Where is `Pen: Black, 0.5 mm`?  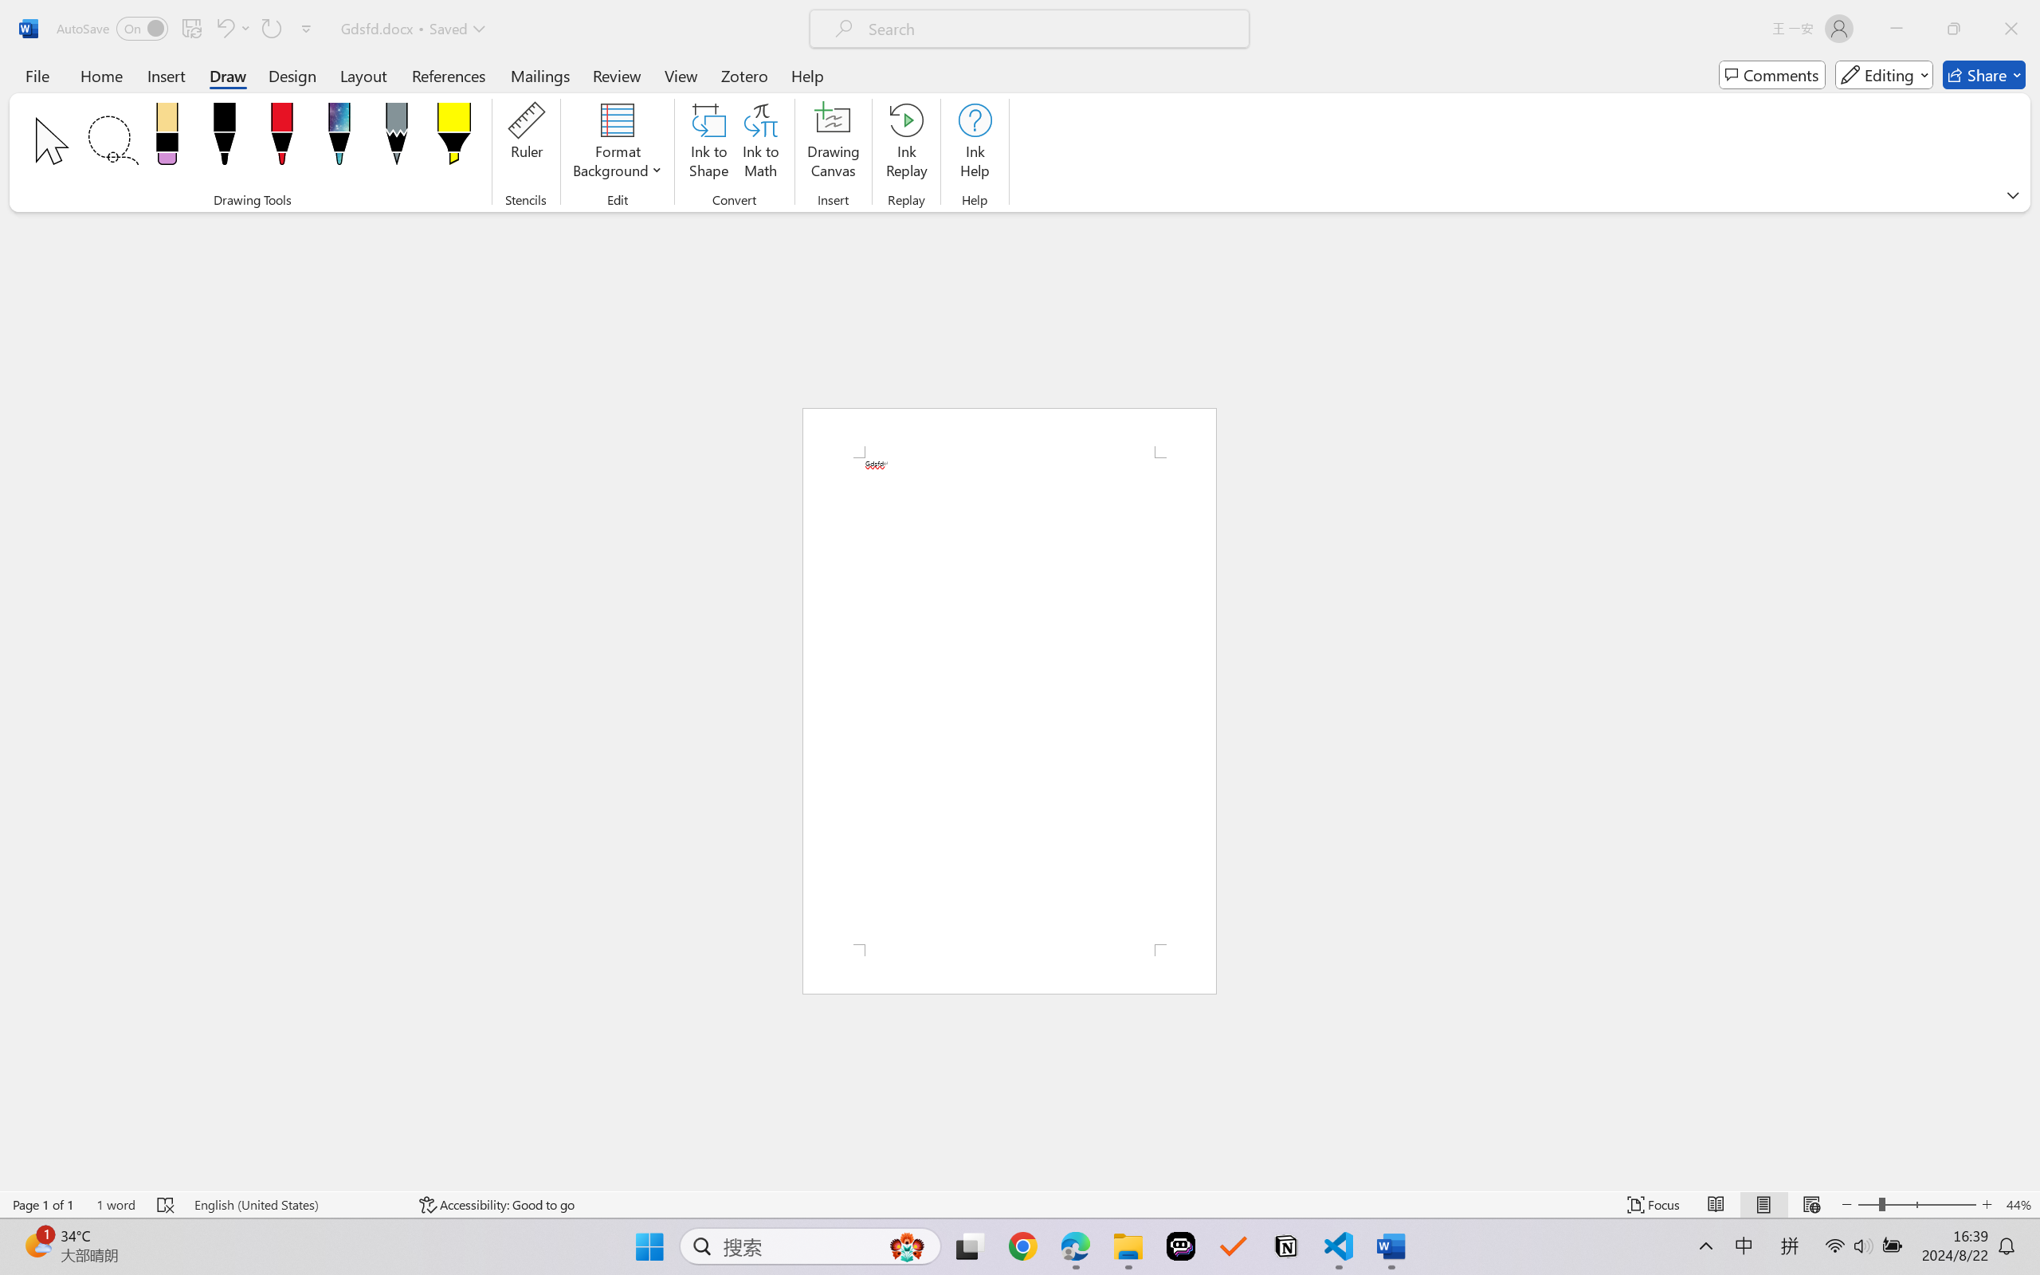 Pen: Black, 0.5 mm is located at coordinates (224, 139).